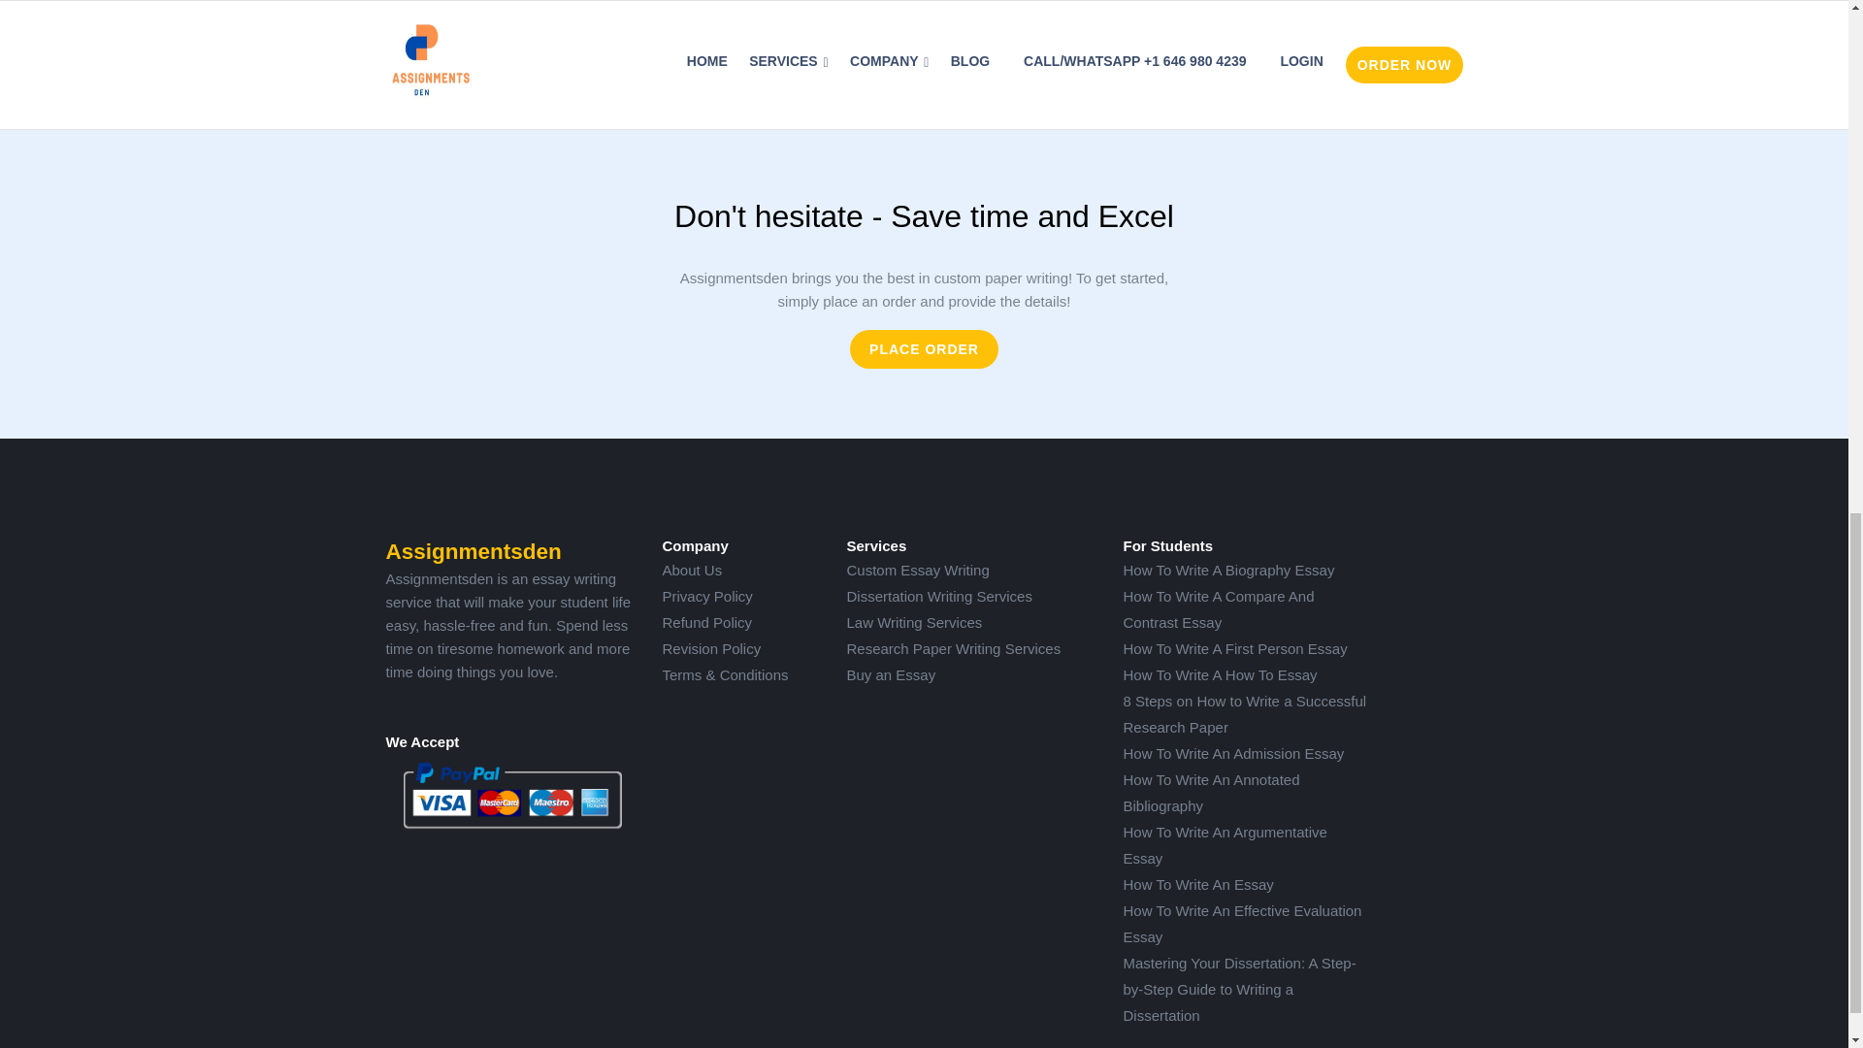  What do you see at coordinates (691, 570) in the screenshot?
I see `About Us` at bounding box center [691, 570].